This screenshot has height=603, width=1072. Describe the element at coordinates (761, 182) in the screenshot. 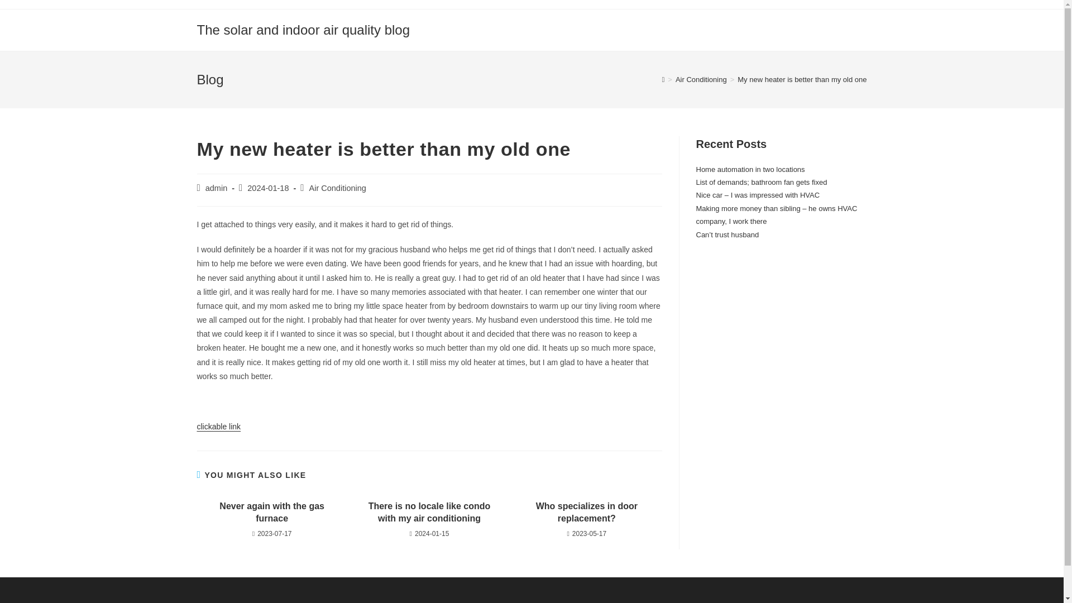

I see `List of demands; bathroom fan gets fixed` at that location.